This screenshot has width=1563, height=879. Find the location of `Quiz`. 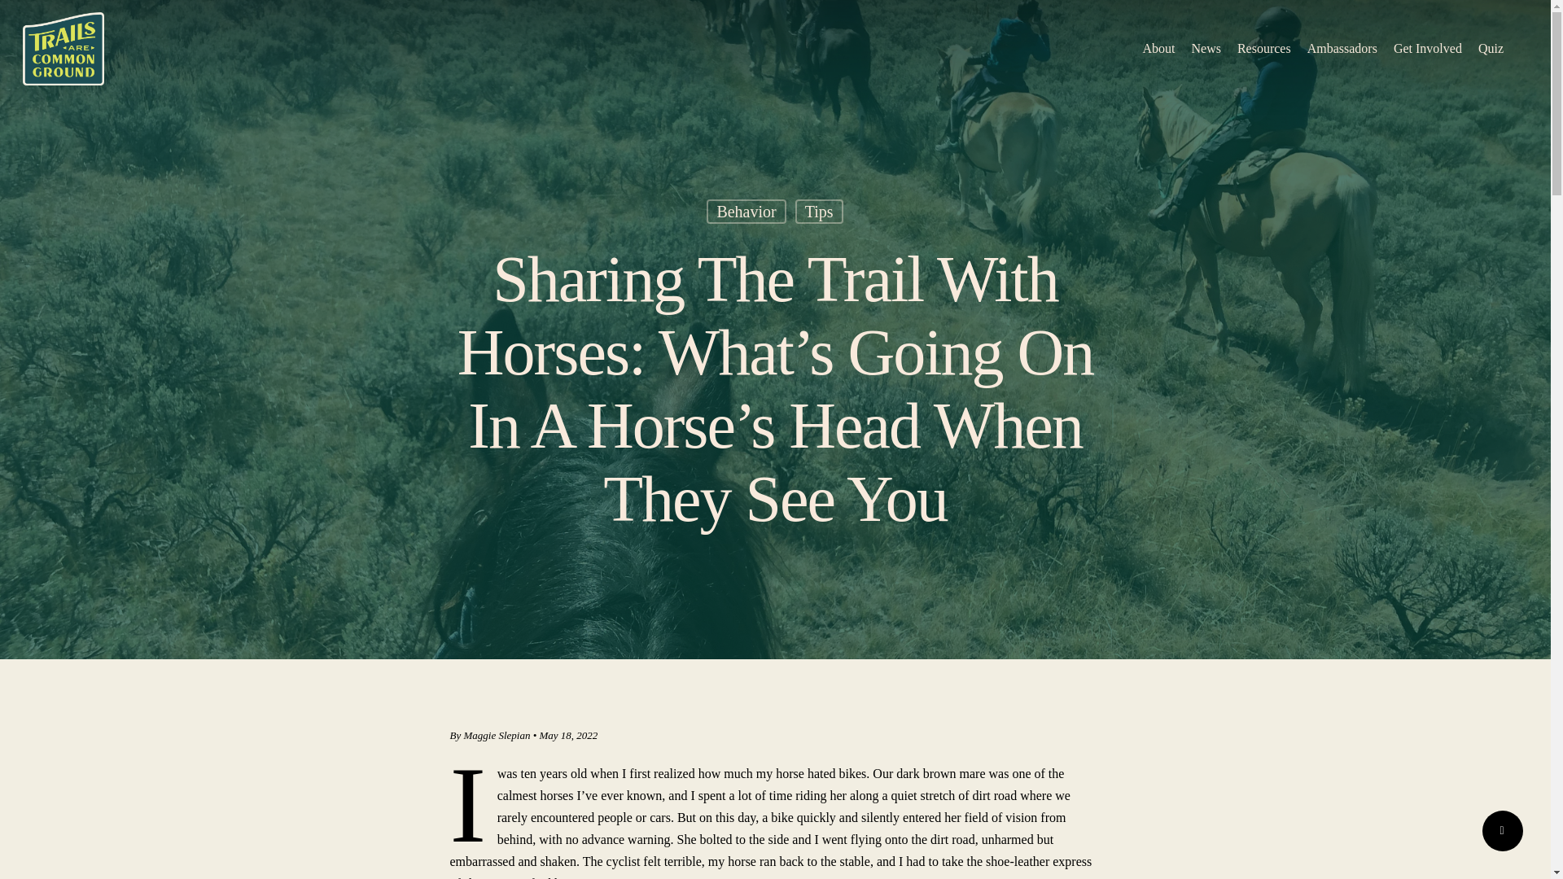

Quiz is located at coordinates (1491, 49).